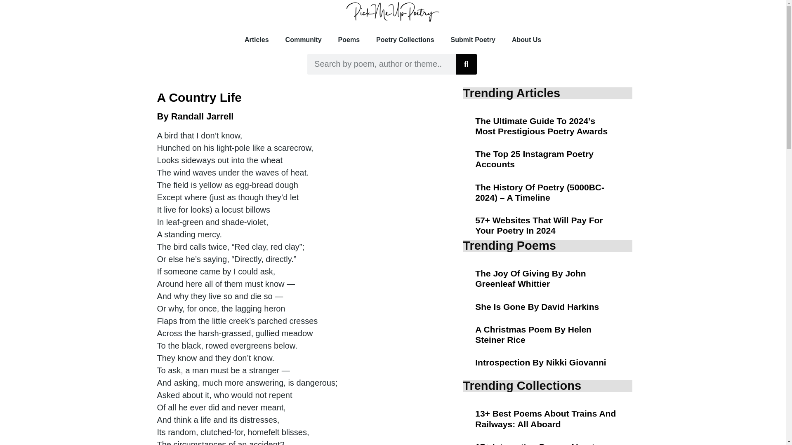 The width and height of the screenshot is (792, 445). What do you see at coordinates (530, 279) in the screenshot?
I see `The Joy Of Giving By John Greenleaf Whittier` at bounding box center [530, 279].